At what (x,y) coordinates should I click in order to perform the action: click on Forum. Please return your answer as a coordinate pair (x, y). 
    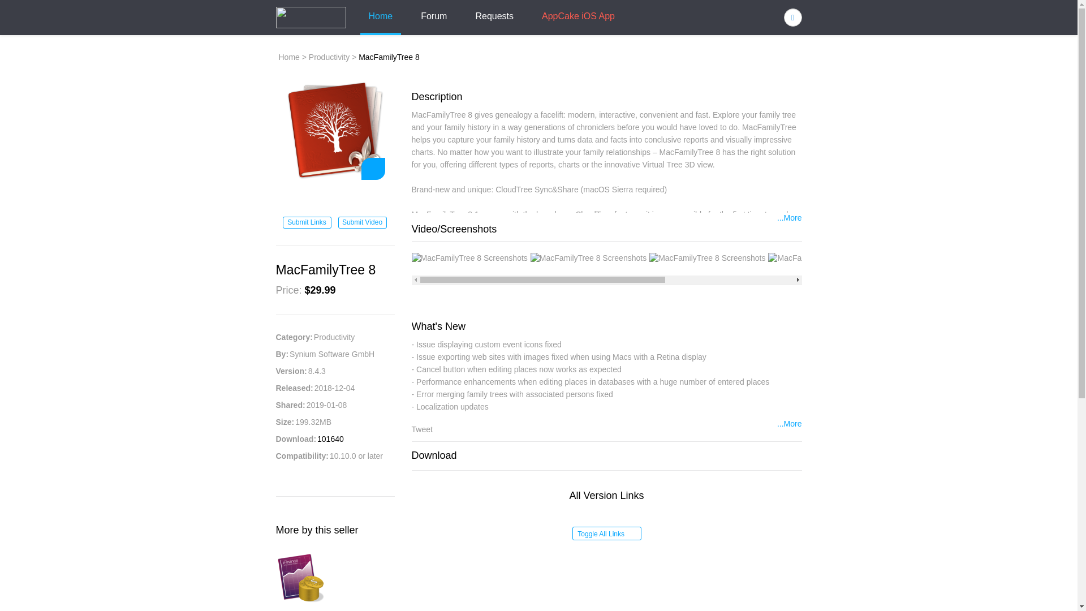
    Looking at the image, I should click on (433, 17).